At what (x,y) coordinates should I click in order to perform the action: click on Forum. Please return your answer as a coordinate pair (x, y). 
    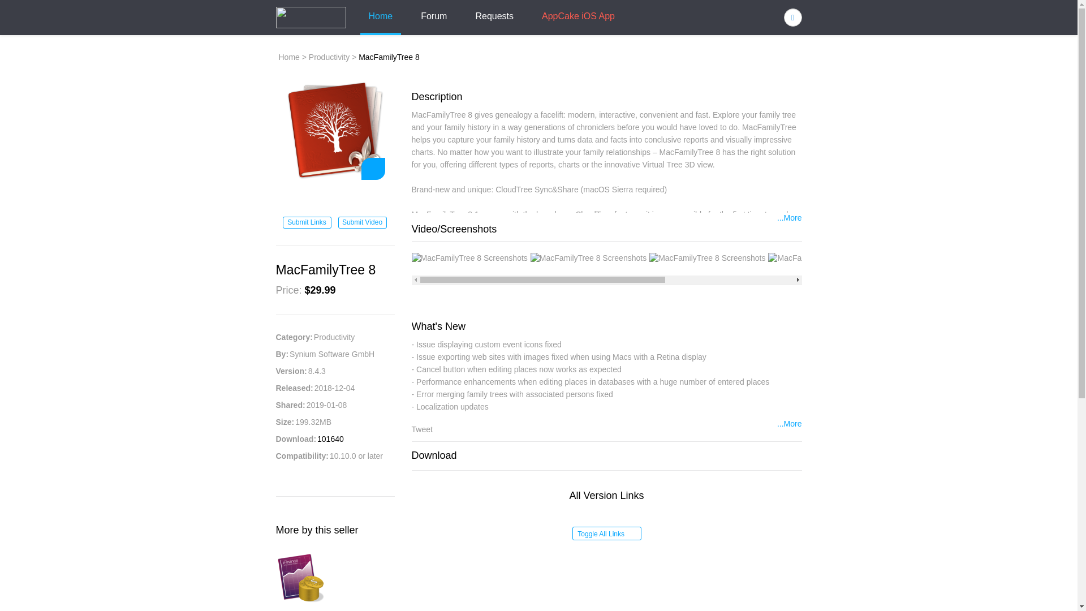
    Looking at the image, I should click on (433, 17).